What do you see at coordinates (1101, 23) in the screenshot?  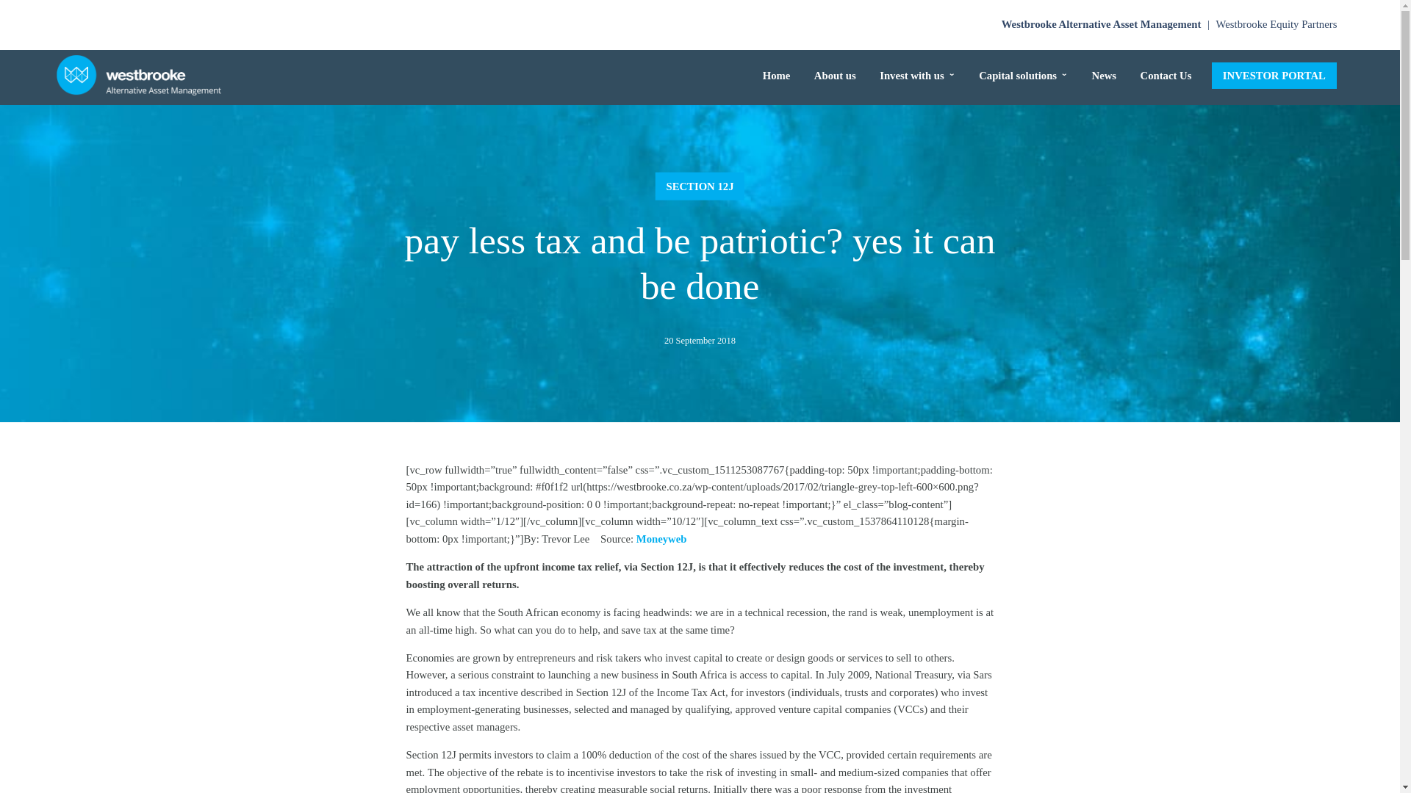 I see `Westbrooke Alternative Asset Management` at bounding box center [1101, 23].